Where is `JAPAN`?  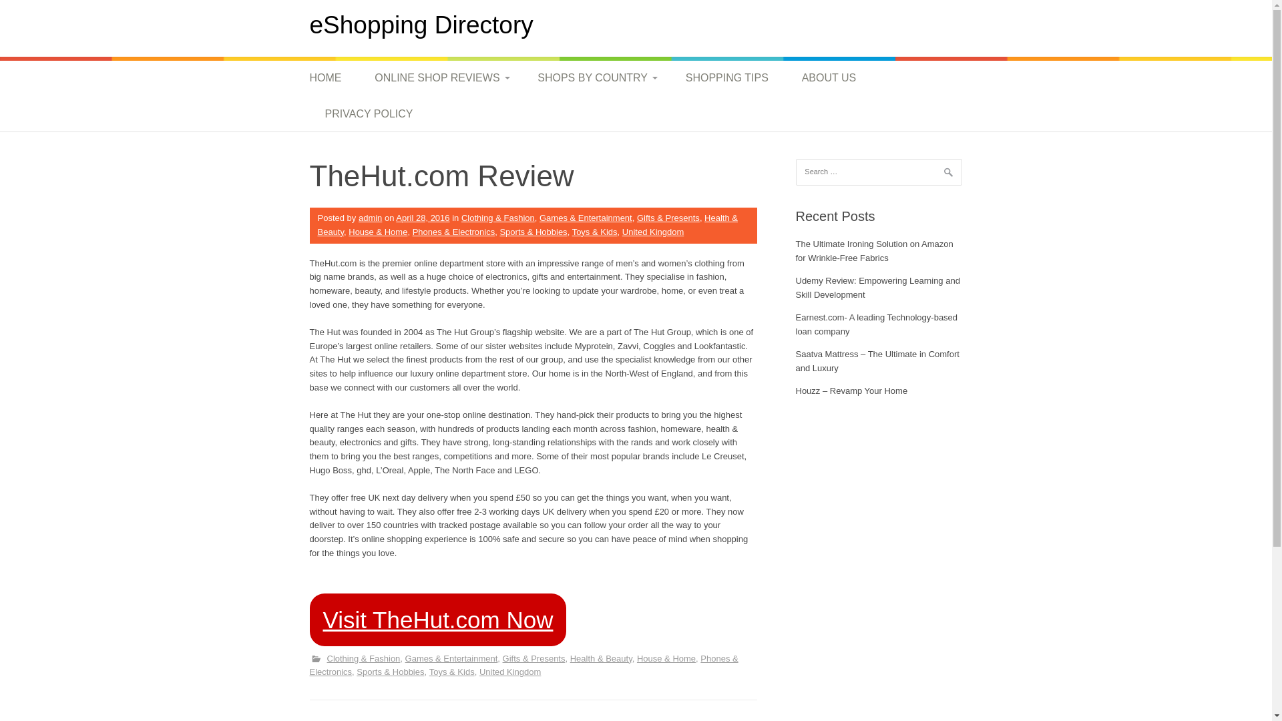 JAPAN is located at coordinates (724, 236).